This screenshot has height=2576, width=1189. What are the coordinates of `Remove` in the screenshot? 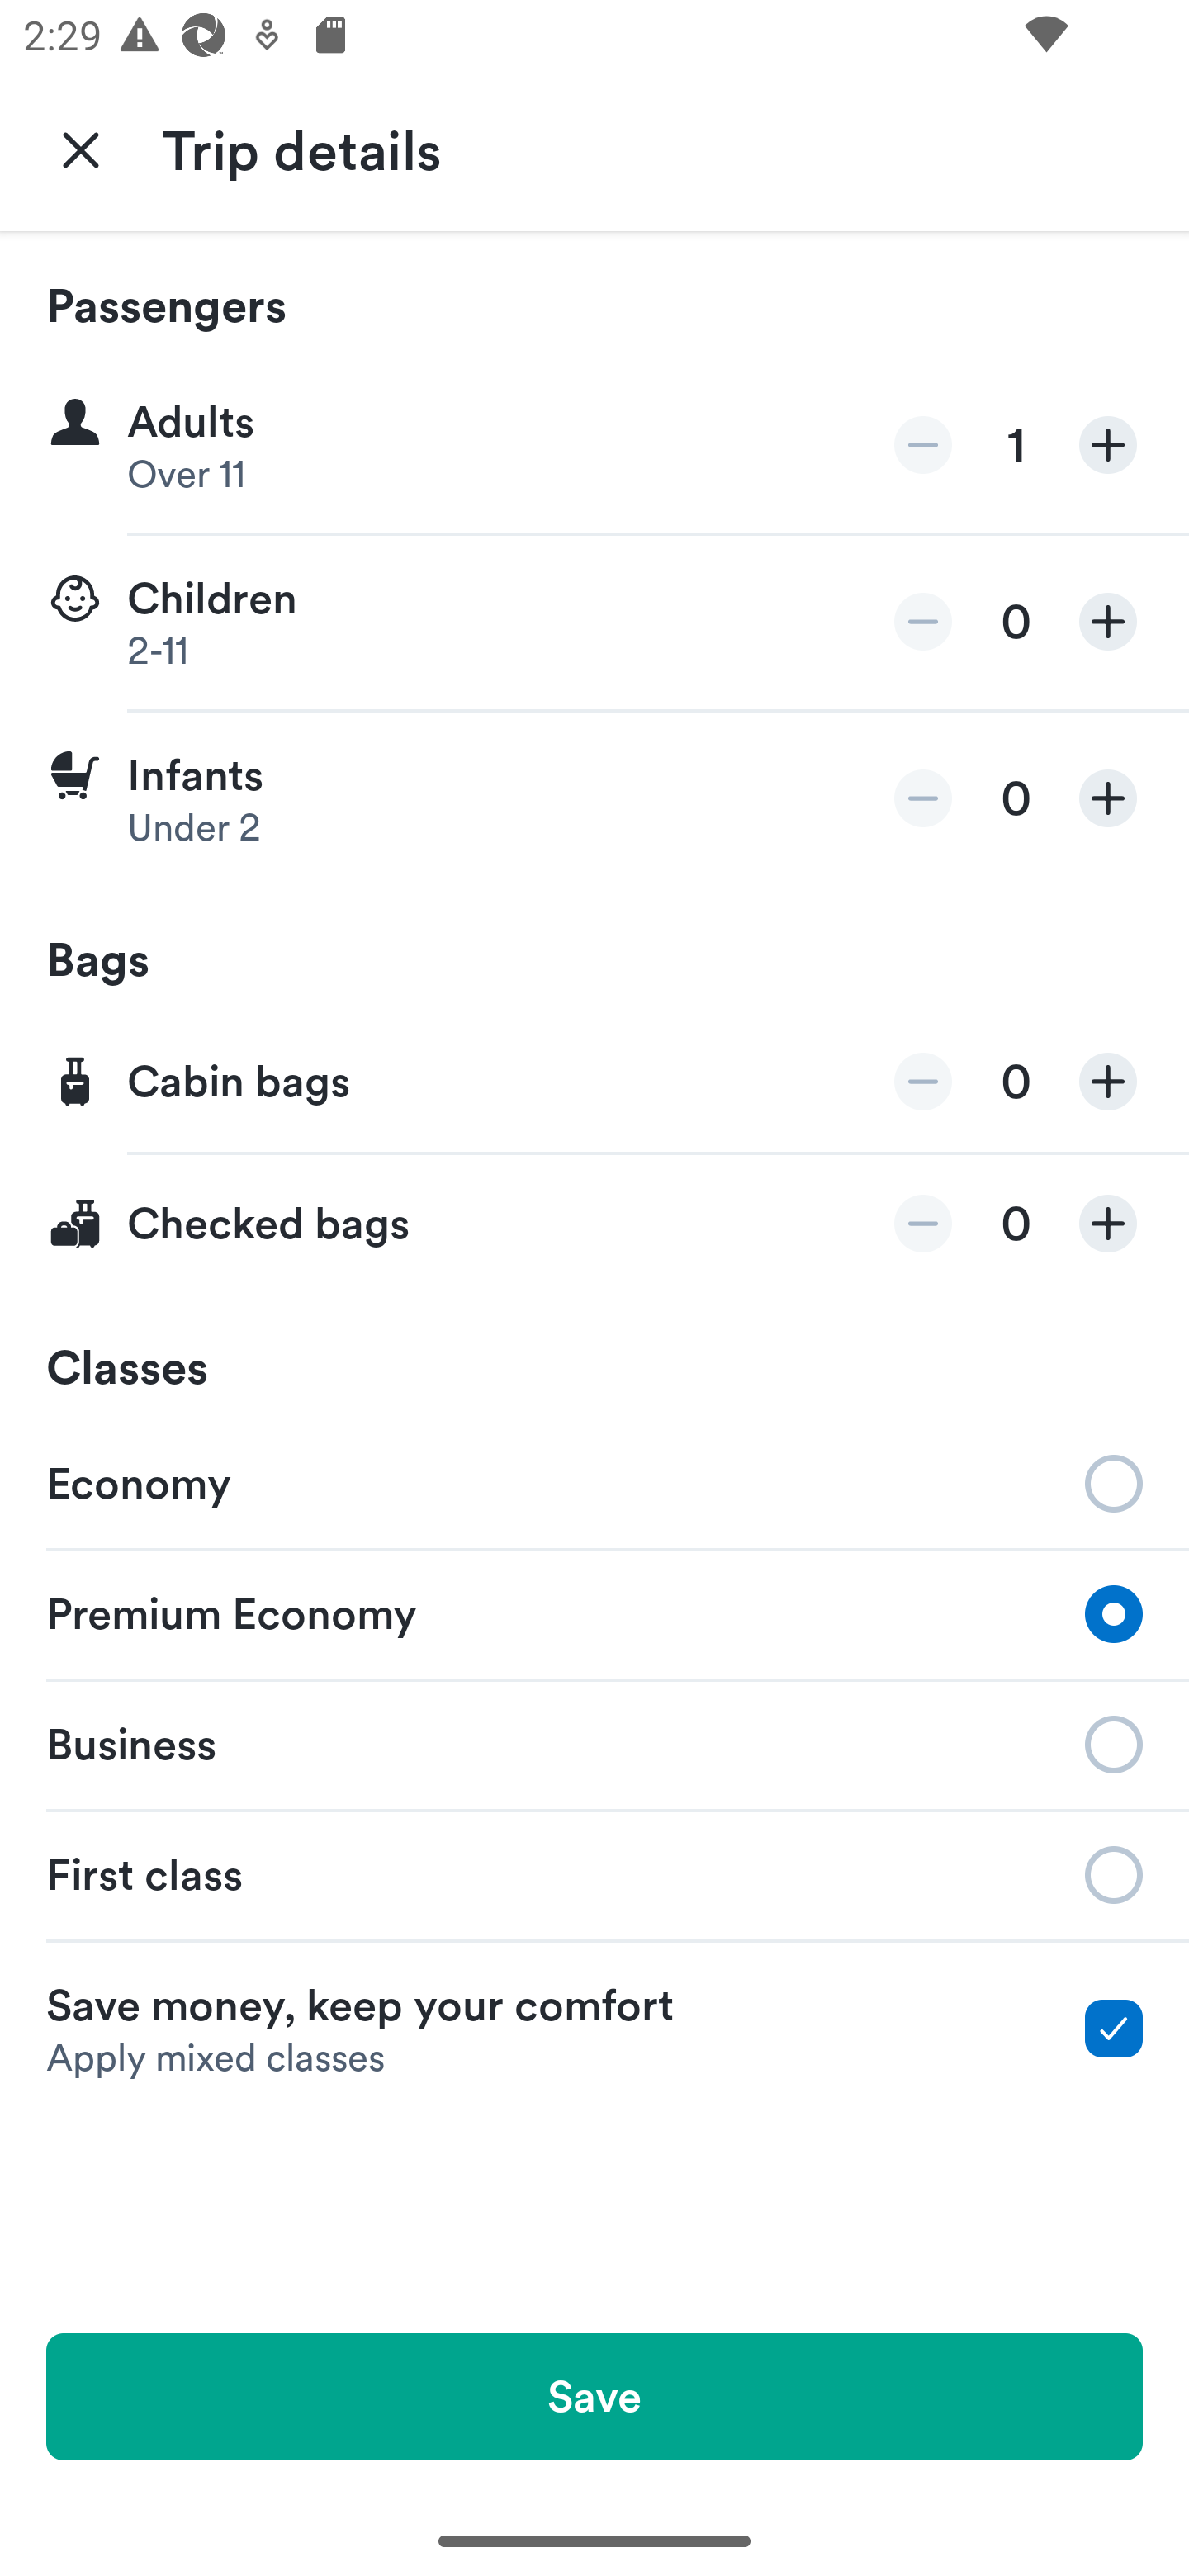 It's located at (923, 621).